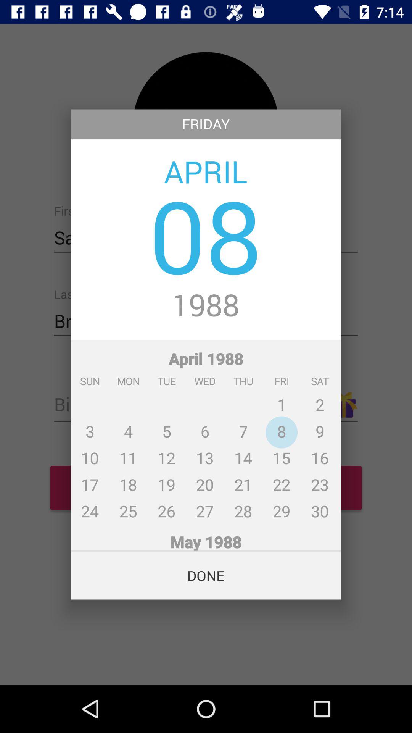 The height and width of the screenshot is (733, 412). I want to click on tap the icon below 08 icon, so click(206, 306).